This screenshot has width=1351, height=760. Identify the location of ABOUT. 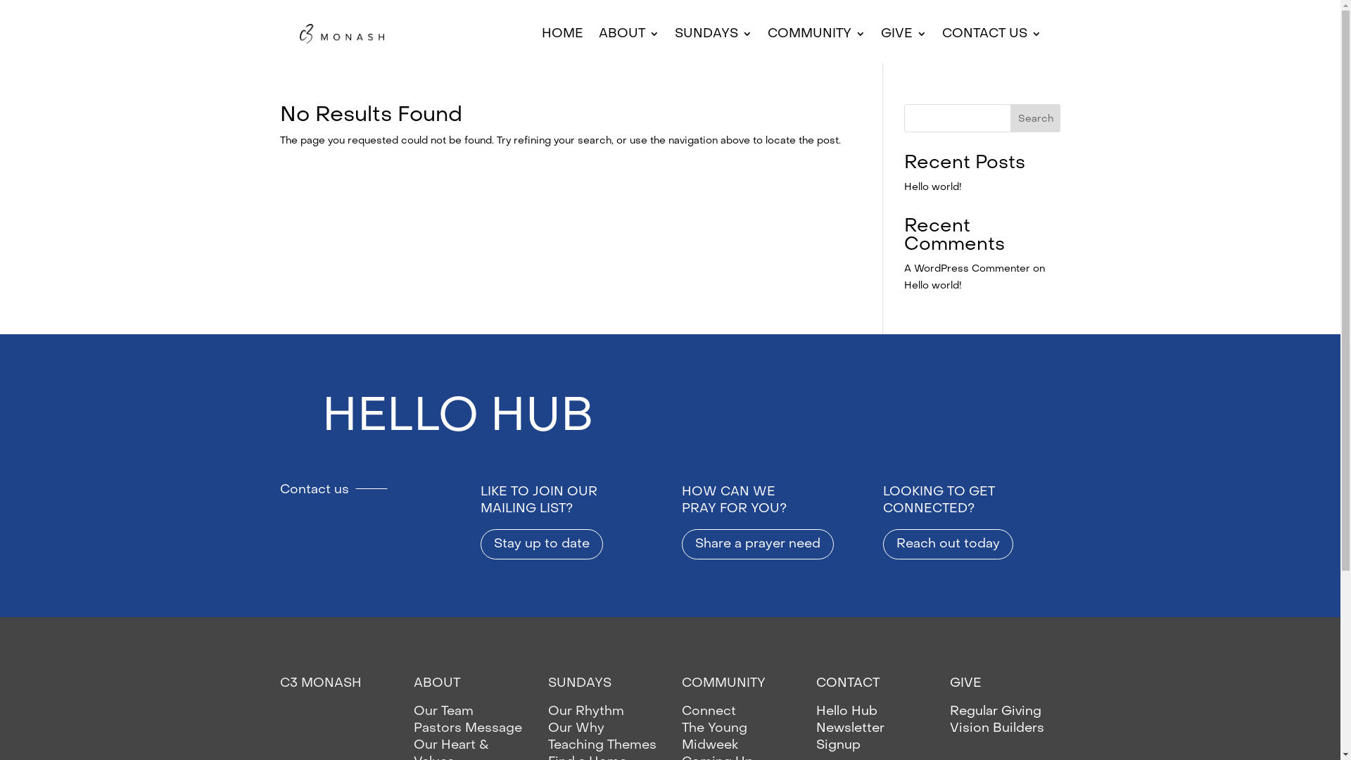
(628, 34).